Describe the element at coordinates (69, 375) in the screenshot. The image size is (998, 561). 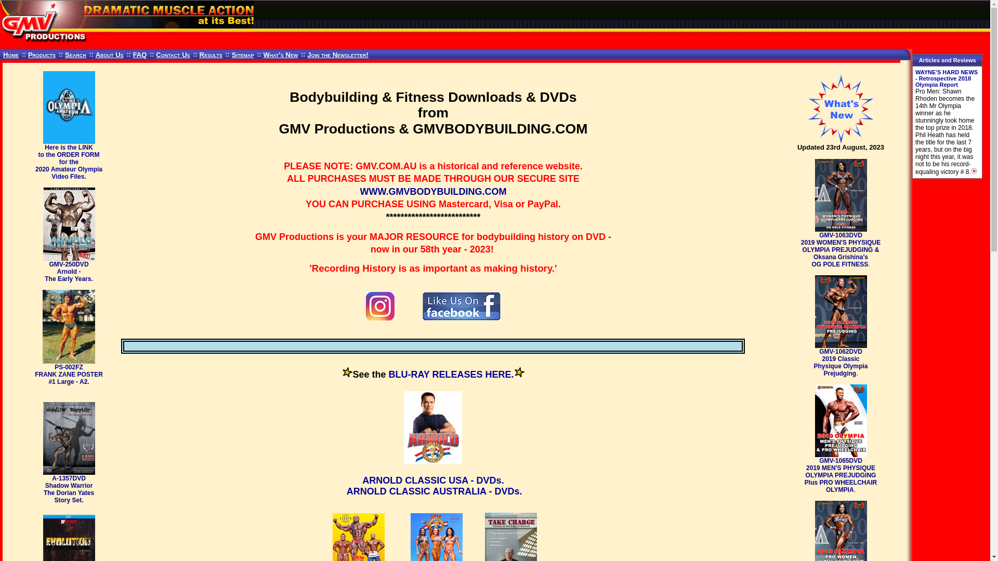
I see `PS-002FZ
FRANK ZANE POSTER
#1 Large - A2` at that location.